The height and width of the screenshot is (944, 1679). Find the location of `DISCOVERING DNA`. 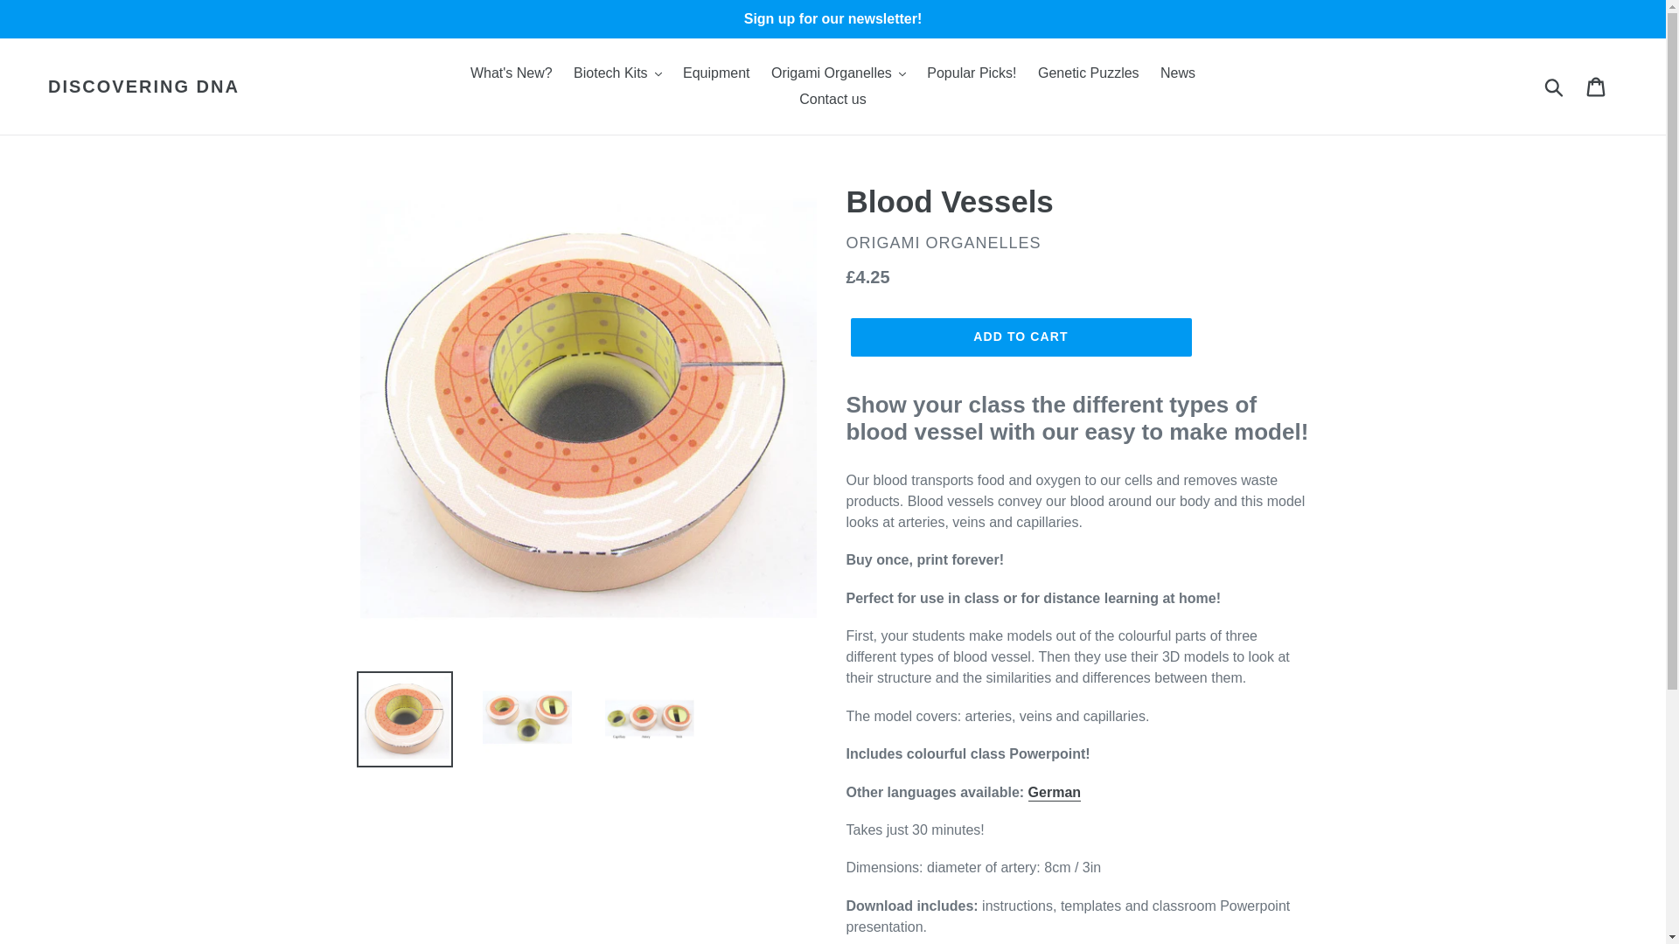

DISCOVERING DNA is located at coordinates (143, 87).